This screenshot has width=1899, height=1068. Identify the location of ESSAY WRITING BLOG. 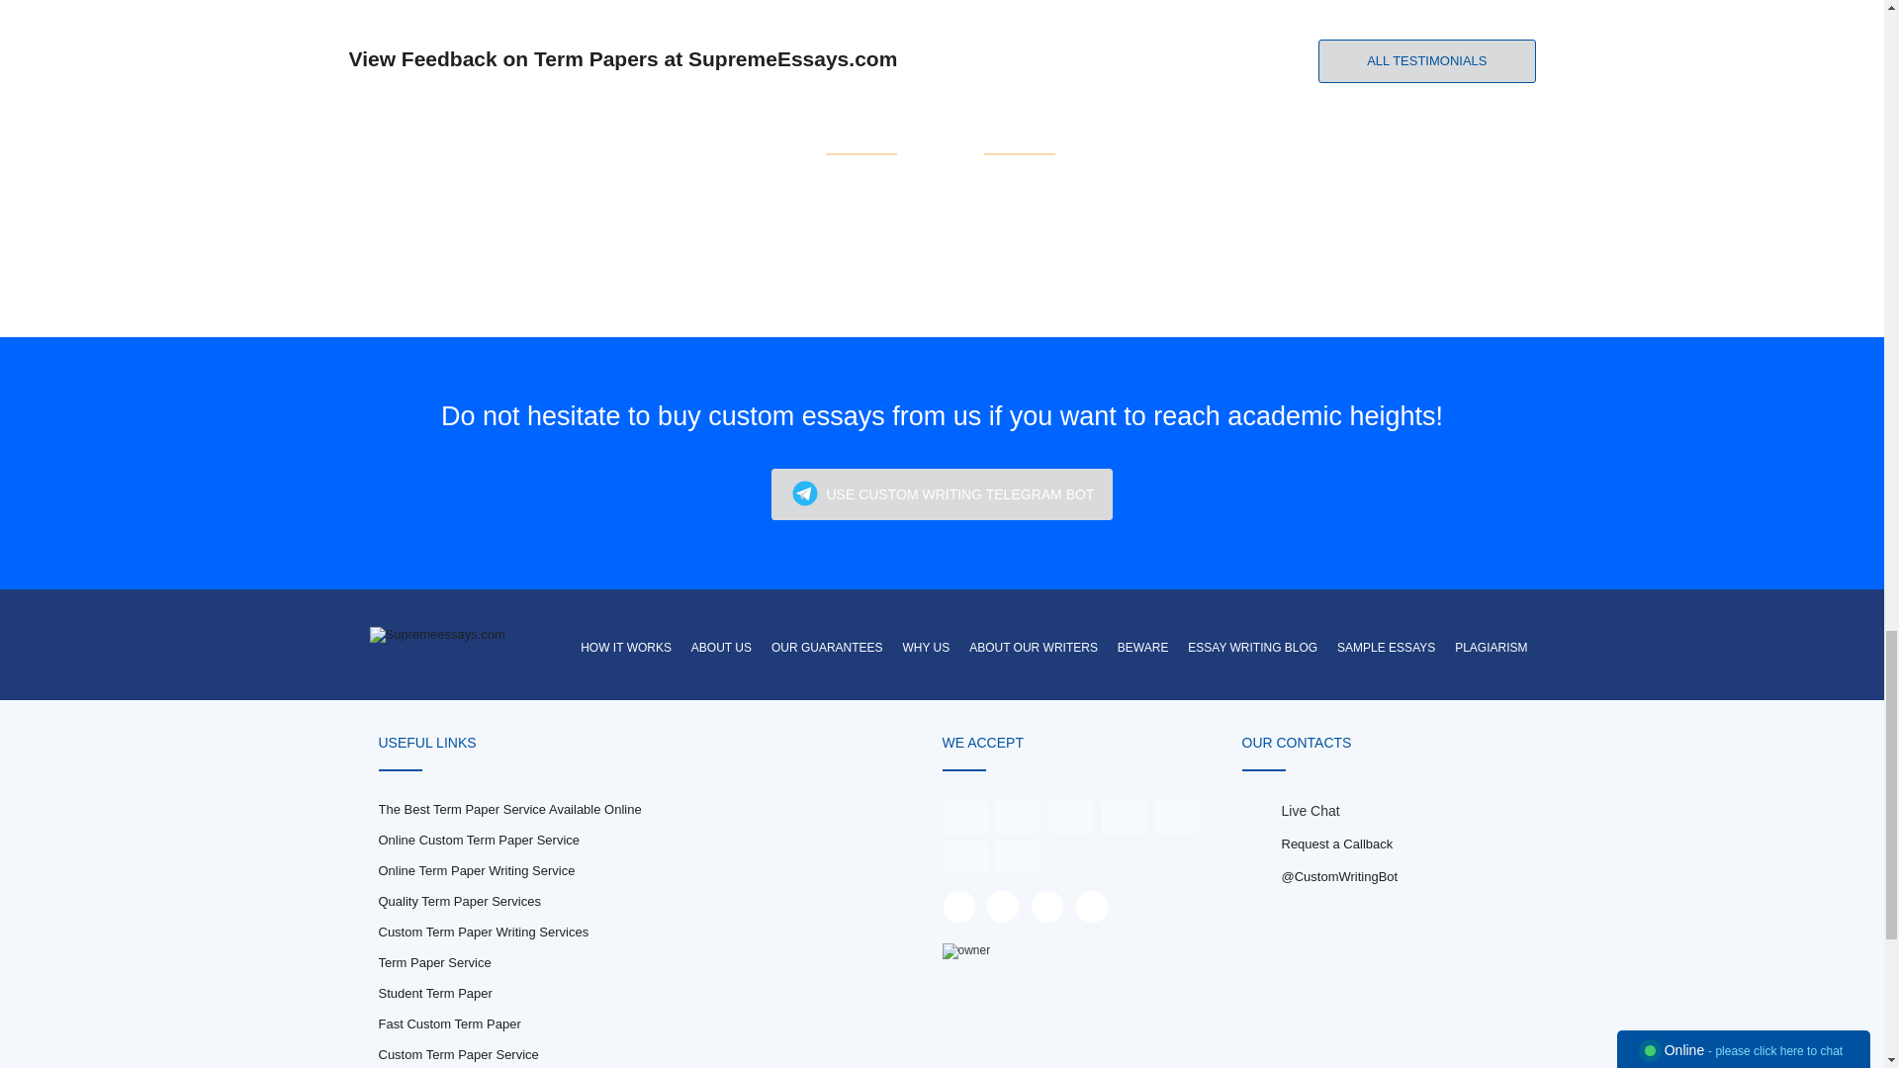
(1252, 647).